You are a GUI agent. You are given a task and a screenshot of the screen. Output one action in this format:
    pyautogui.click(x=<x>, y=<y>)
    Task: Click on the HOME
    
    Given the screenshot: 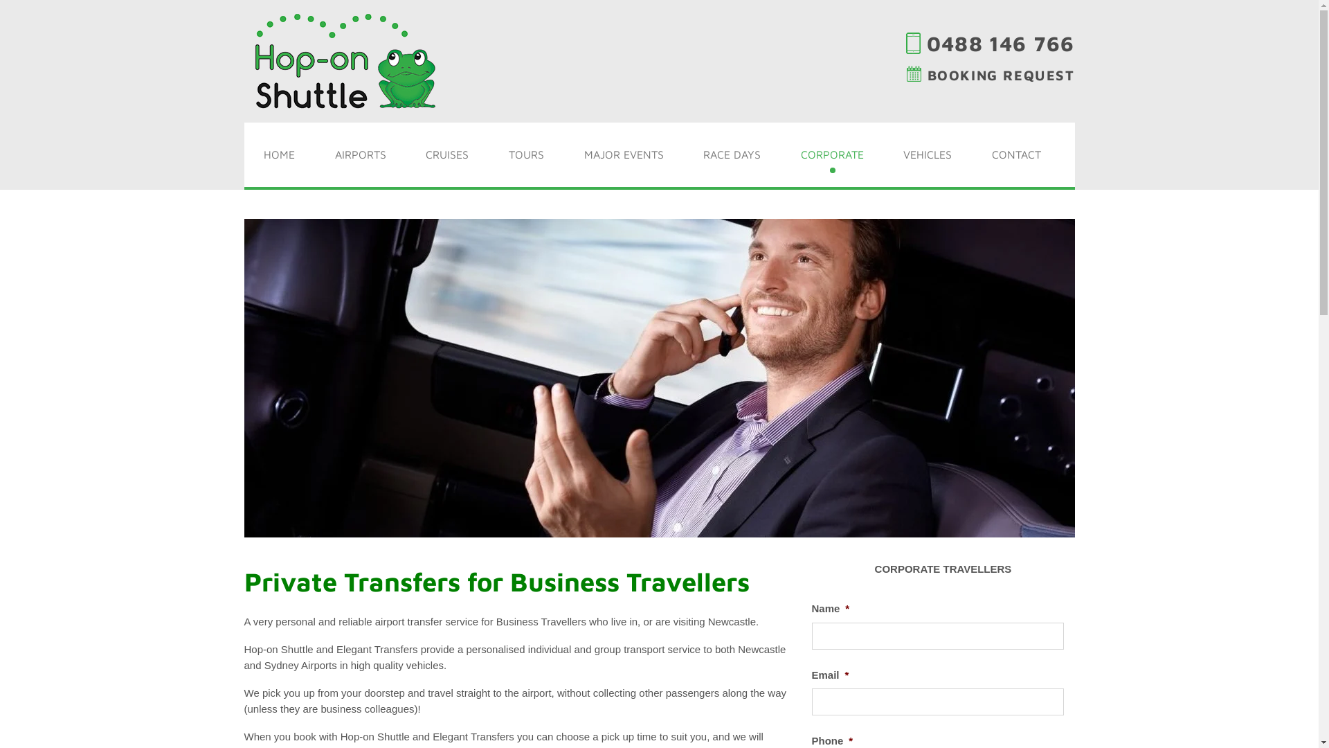 What is the action you would take?
    pyautogui.click(x=280, y=155)
    